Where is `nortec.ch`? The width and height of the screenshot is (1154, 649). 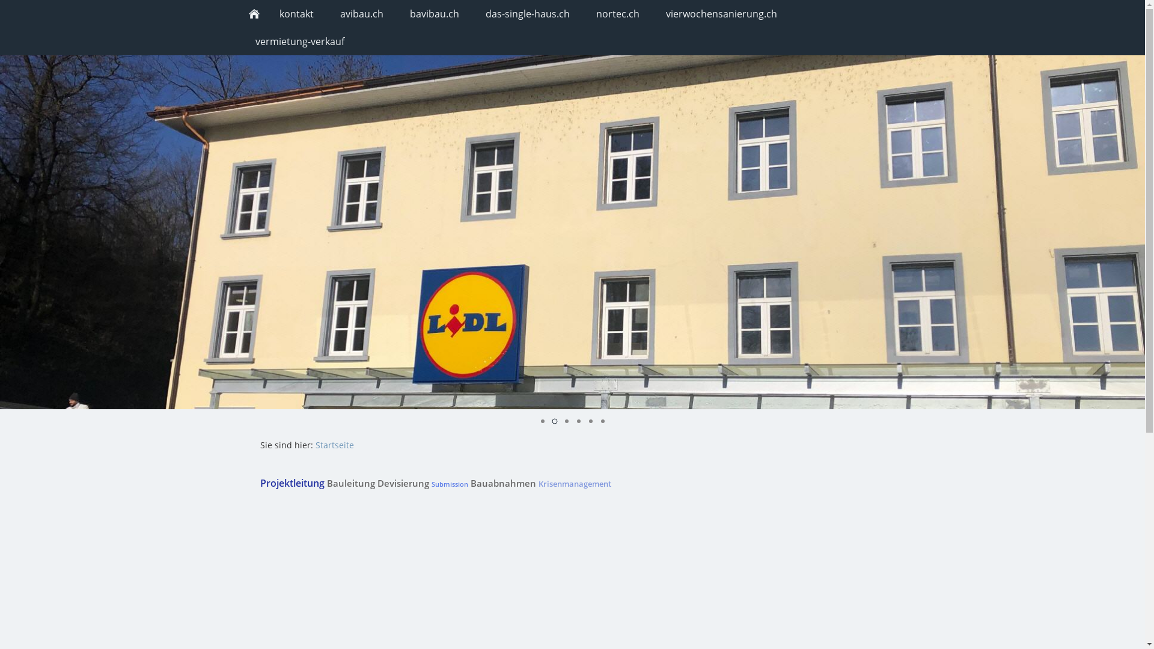
nortec.ch is located at coordinates (618, 14).